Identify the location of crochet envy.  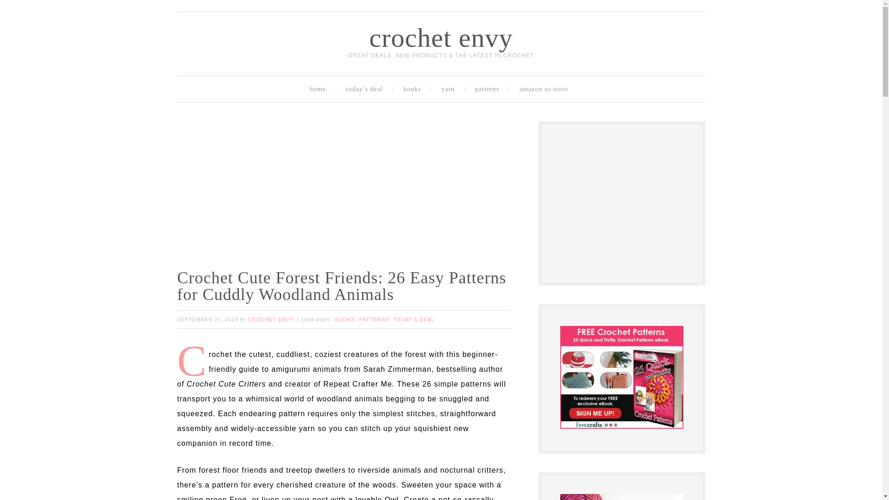
(441, 37).